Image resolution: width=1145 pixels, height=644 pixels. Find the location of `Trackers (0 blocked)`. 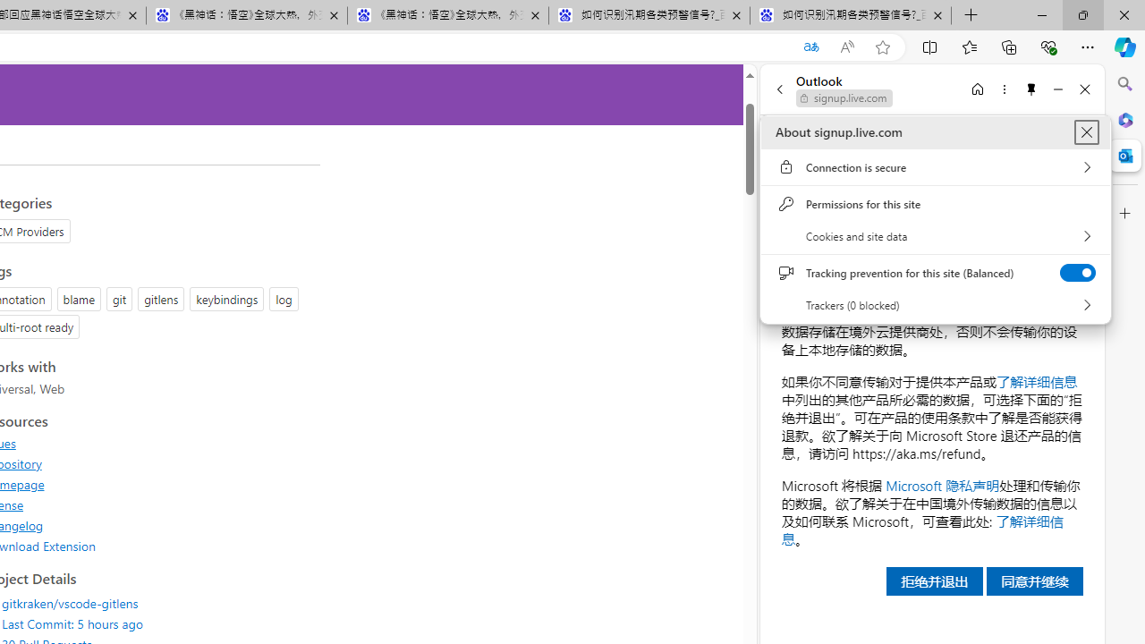

Trackers (0 blocked) is located at coordinates (936, 305).